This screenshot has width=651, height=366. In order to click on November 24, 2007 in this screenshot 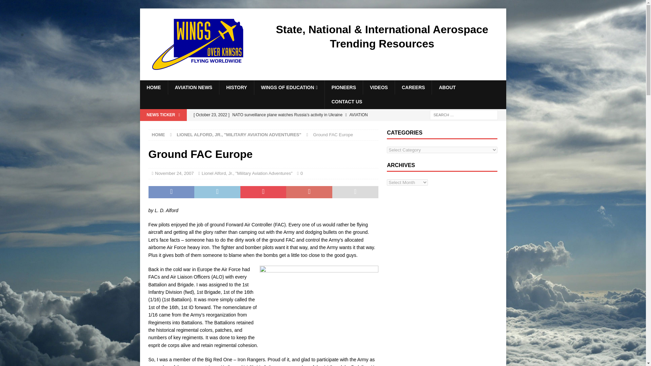, I will do `click(174, 174)`.